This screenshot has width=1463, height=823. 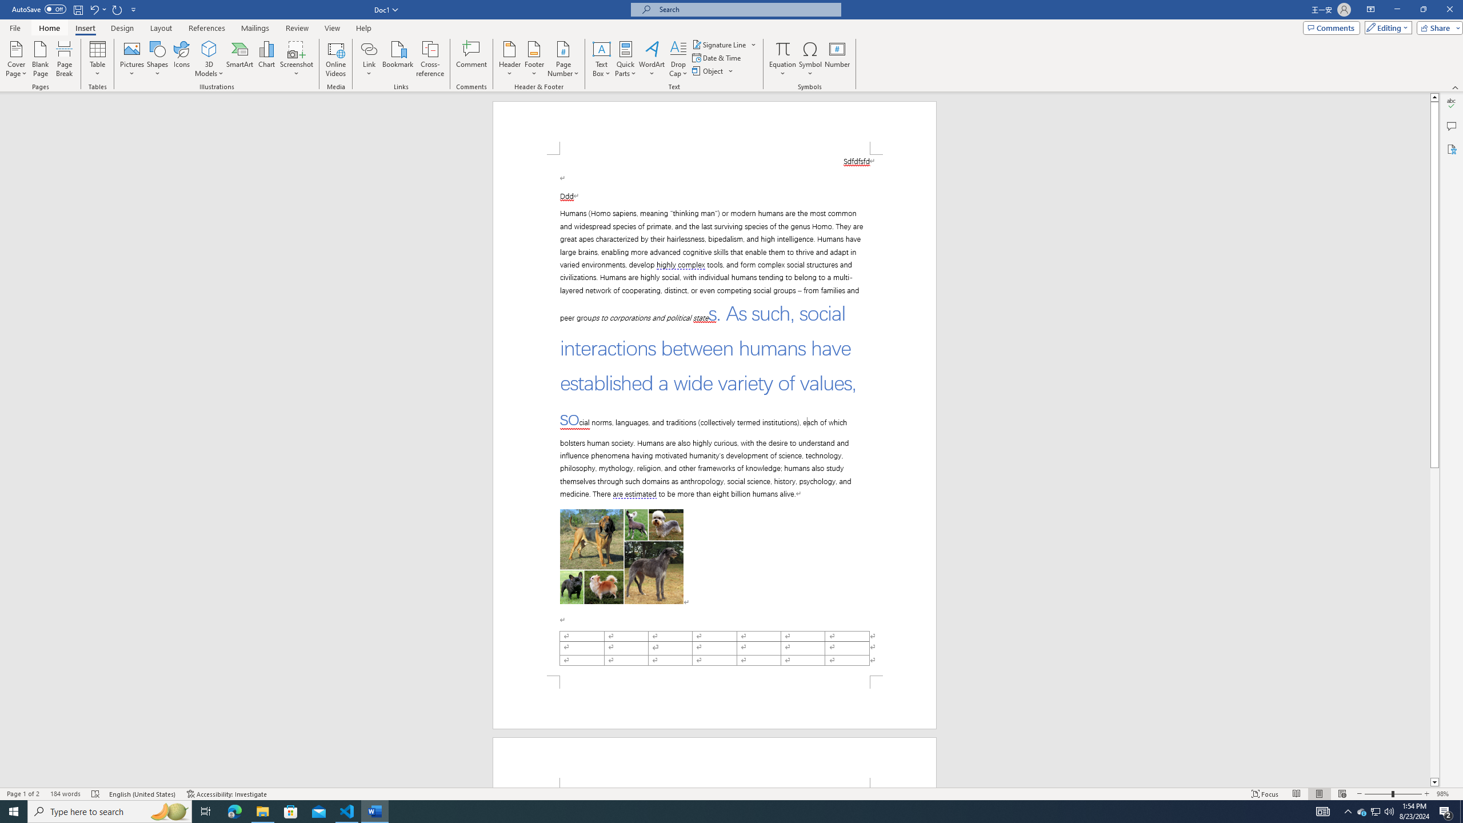 I want to click on Drop Cap, so click(x=678, y=59).